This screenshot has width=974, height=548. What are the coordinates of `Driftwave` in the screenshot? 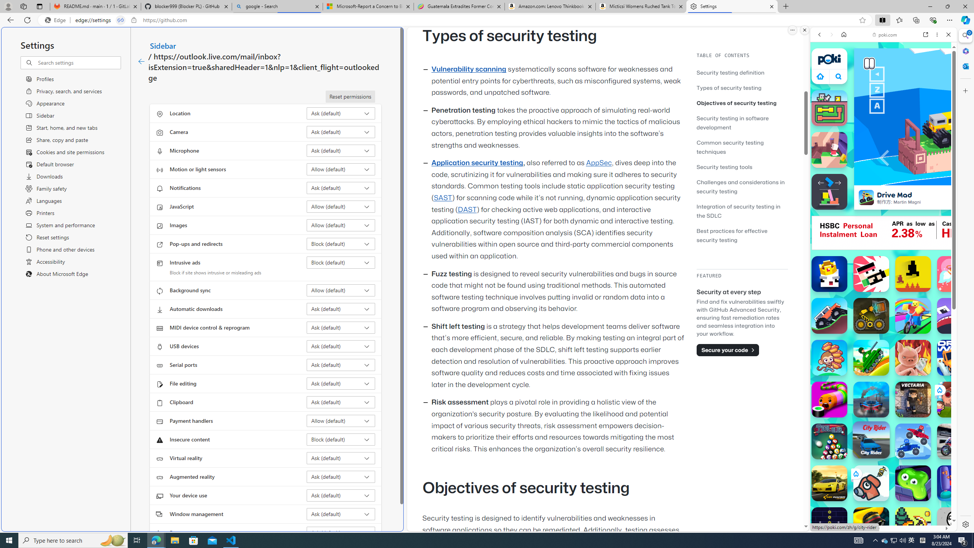 It's located at (955, 357).